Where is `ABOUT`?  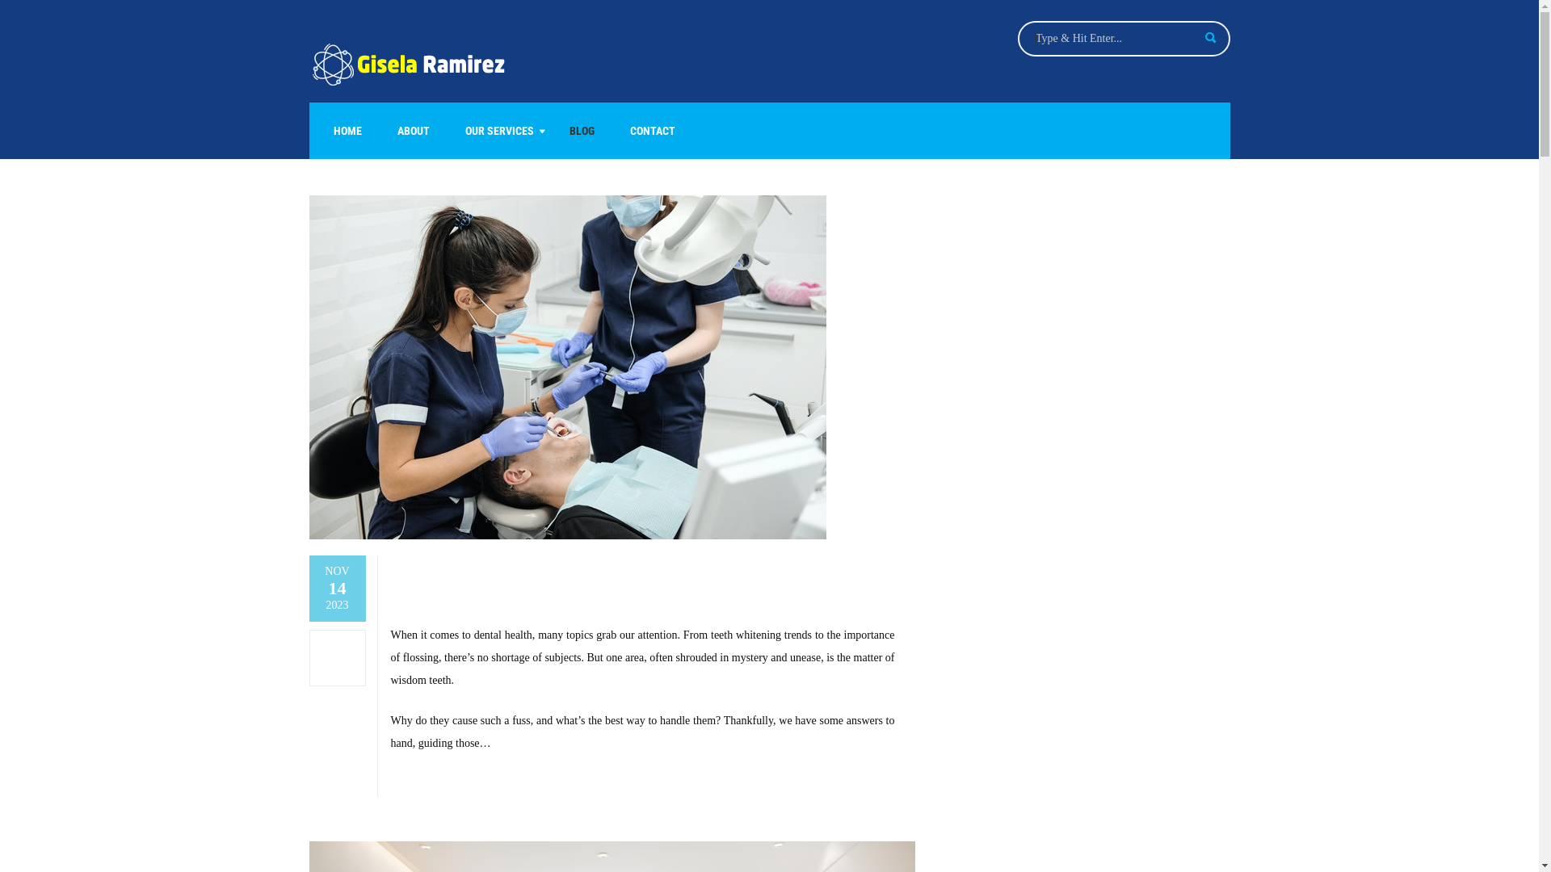 ABOUT is located at coordinates (414, 131).